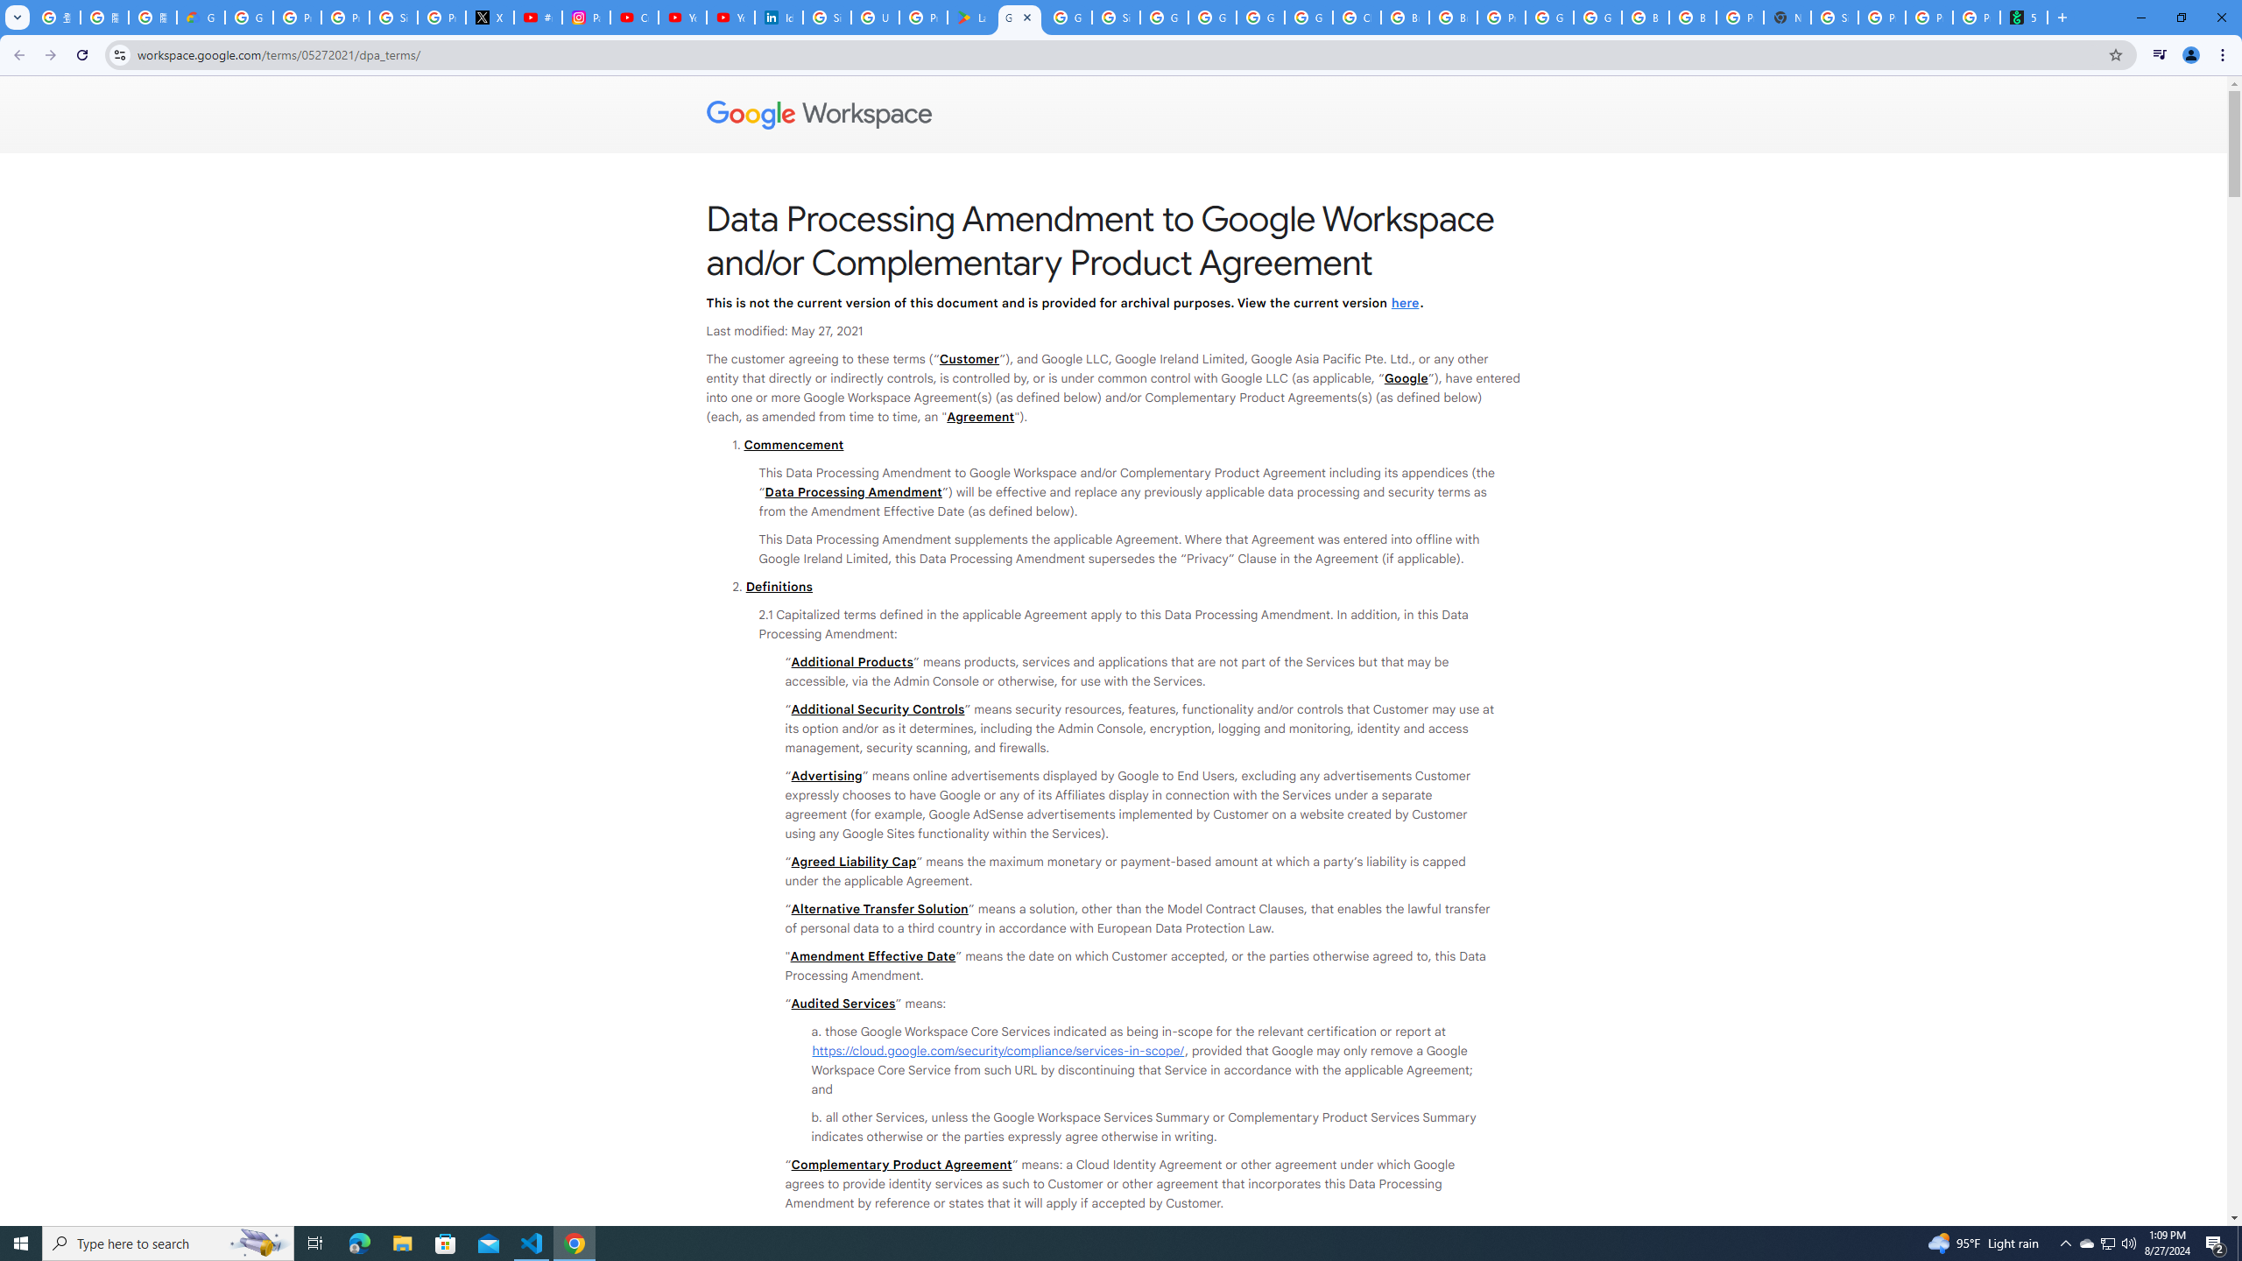  I want to click on Privacy Help Center - Policies Help, so click(345, 18).